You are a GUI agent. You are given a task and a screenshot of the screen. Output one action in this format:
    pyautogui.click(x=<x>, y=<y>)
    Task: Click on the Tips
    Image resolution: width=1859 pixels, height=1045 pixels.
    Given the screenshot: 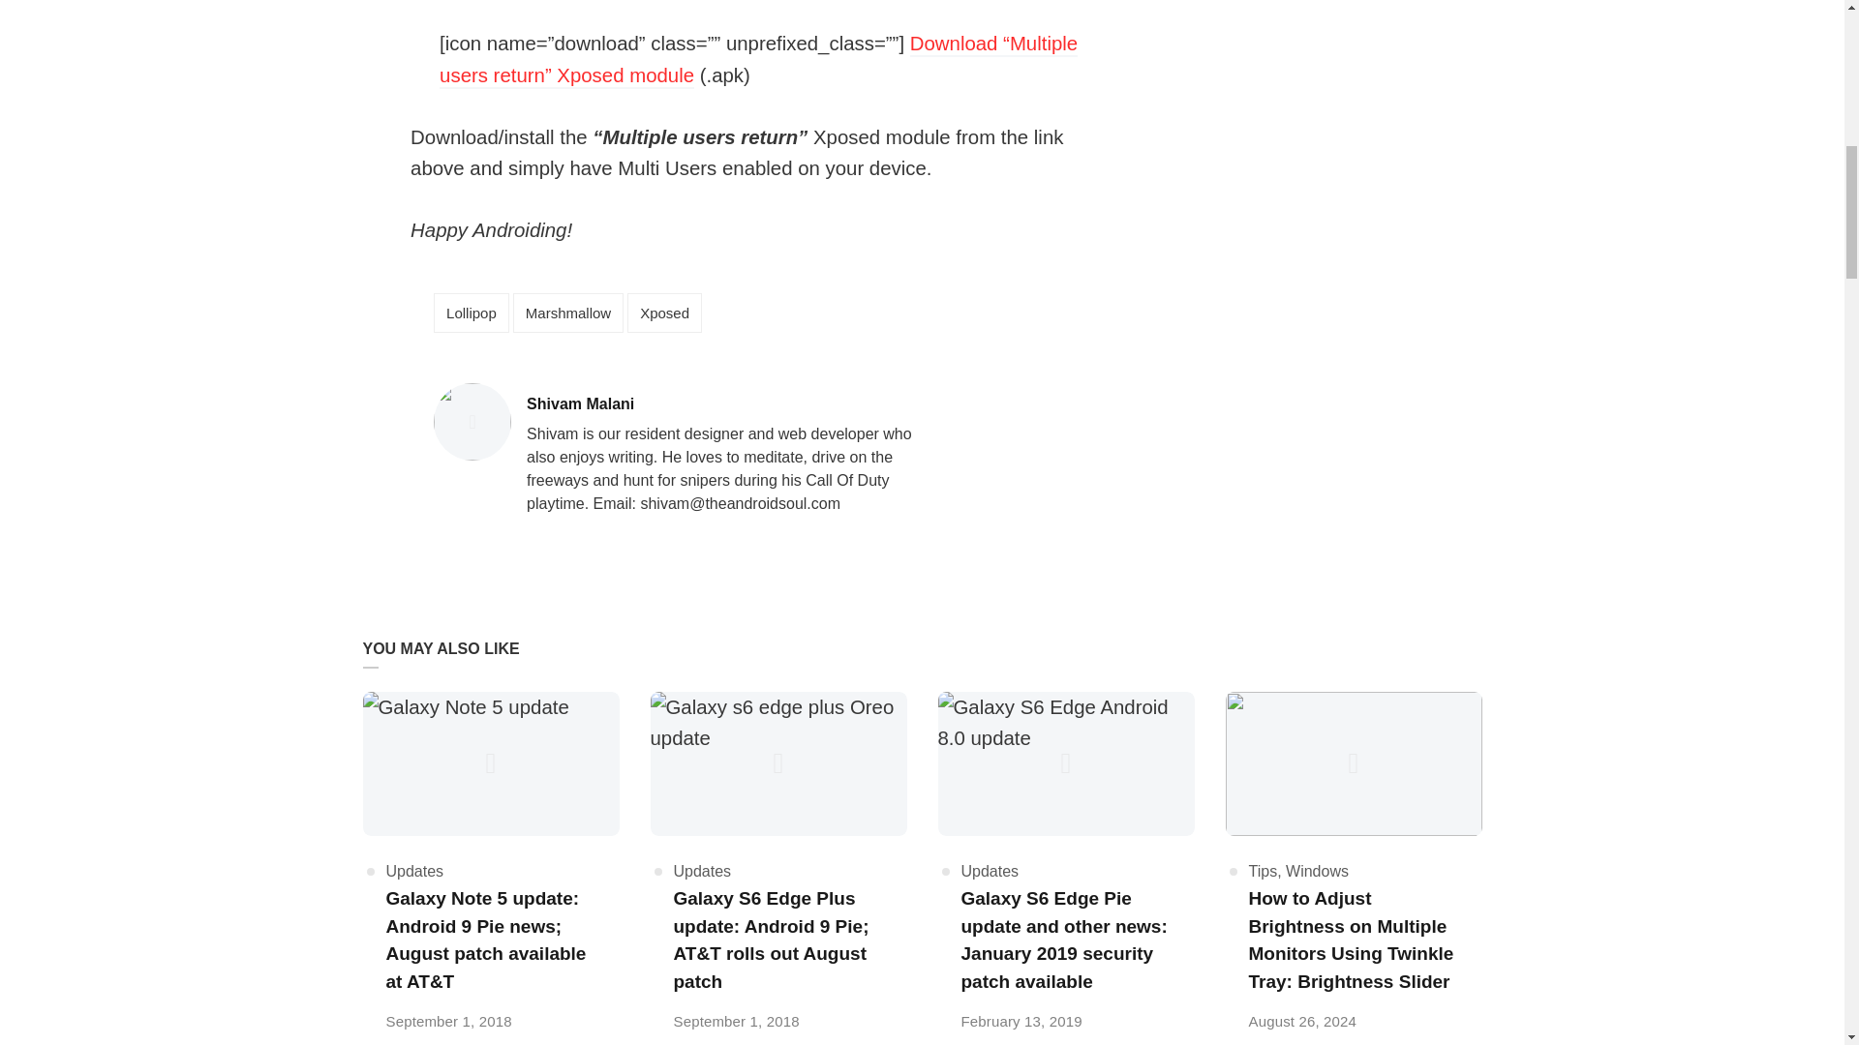 What is the action you would take?
    pyautogui.click(x=1264, y=871)
    